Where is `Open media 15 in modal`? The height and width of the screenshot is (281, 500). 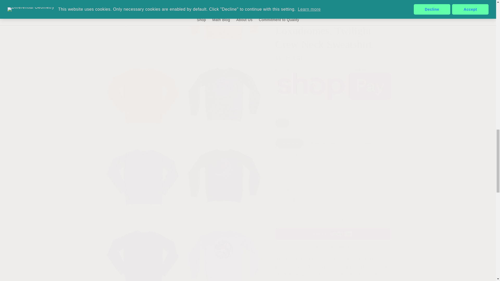
Open media 15 in modal is located at coordinates (224, 171).